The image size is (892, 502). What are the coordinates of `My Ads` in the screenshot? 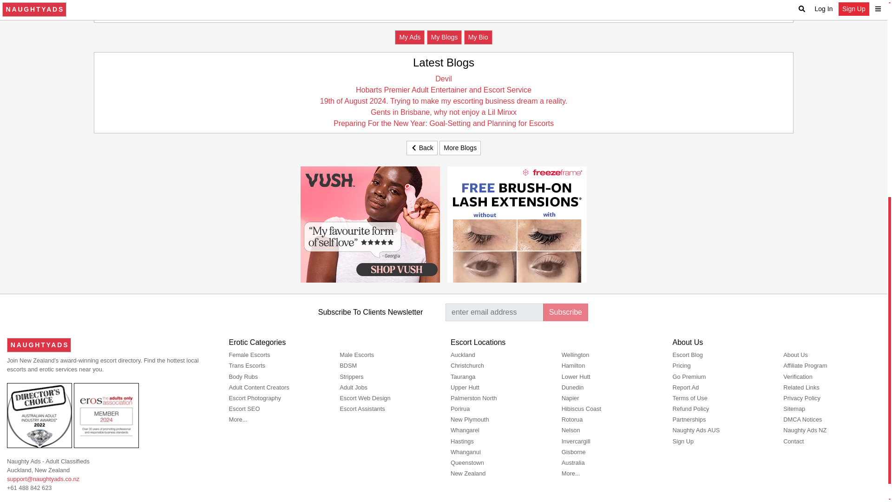 It's located at (410, 37).